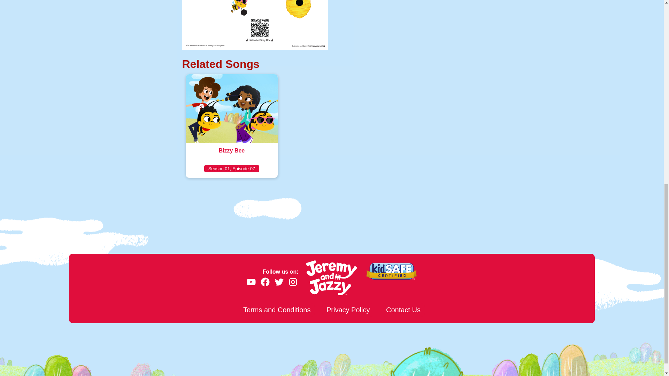 The width and height of the screenshot is (669, 376). I want to click on Facebook, so click(265, 282).